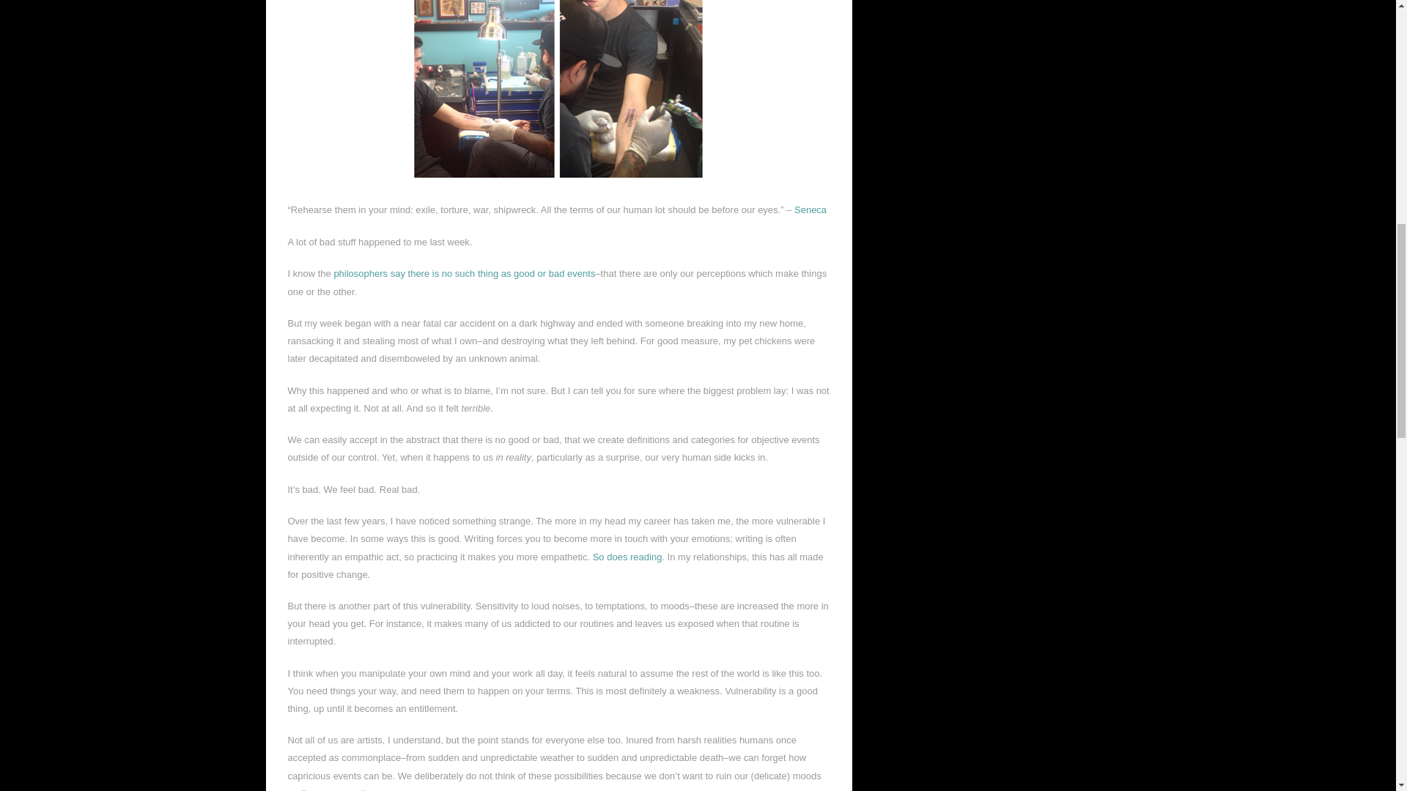 This screenshot has width=1407, height=791. What do you see at coordinates (627, 557) in the screenshot?
I see `So does reading` at bounding box center [627, 557].